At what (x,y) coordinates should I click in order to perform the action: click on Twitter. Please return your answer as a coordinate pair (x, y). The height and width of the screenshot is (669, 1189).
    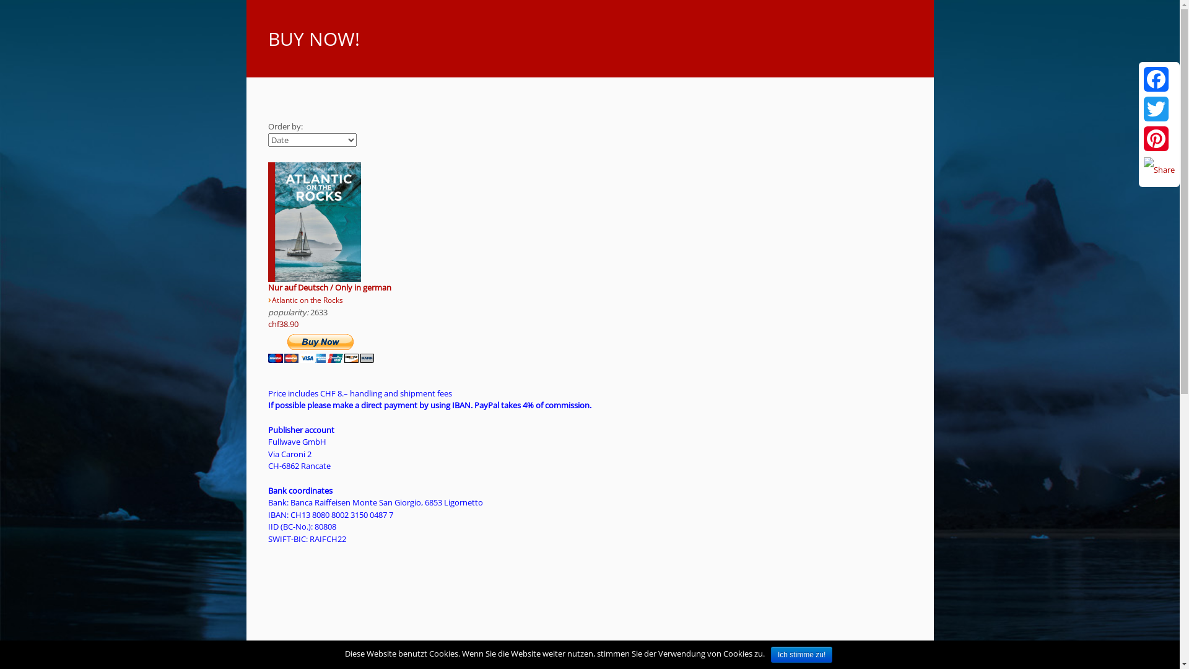
    Looking at the image, I should click on (1159, 109).